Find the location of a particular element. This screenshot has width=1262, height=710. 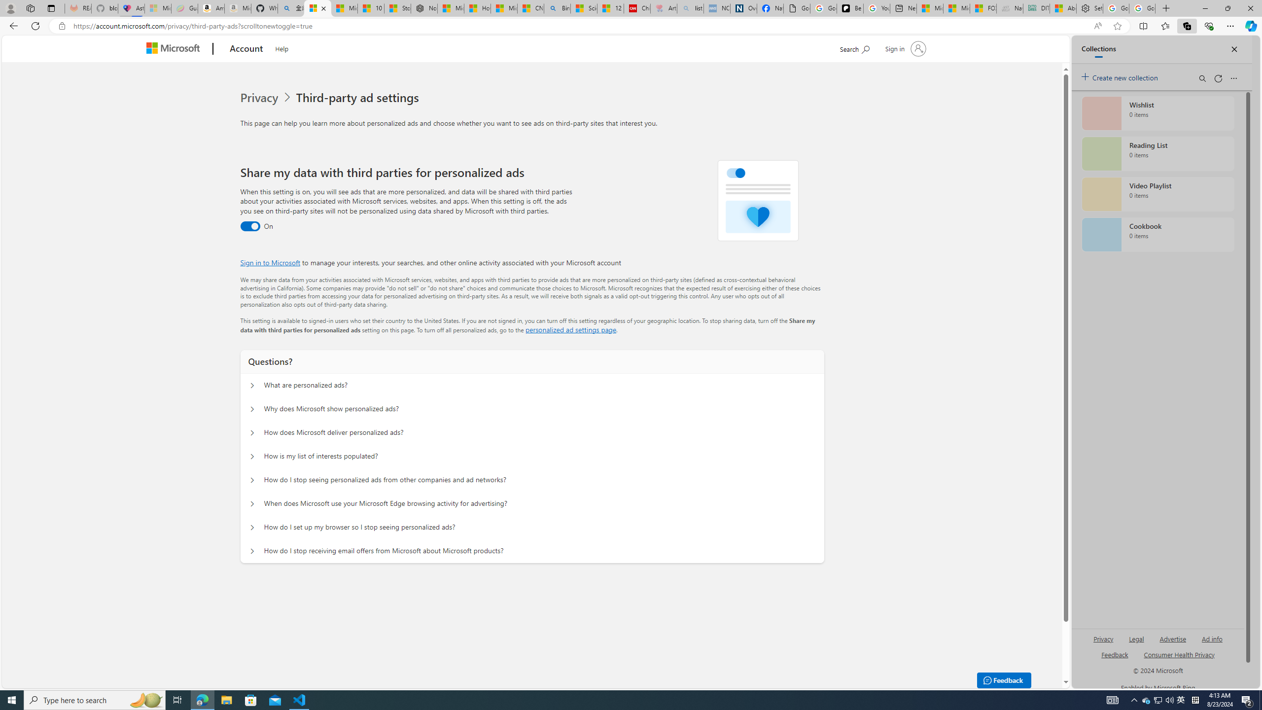

Copilot (Ctrl+Shift+.) is located at coordinates (1250, 26).